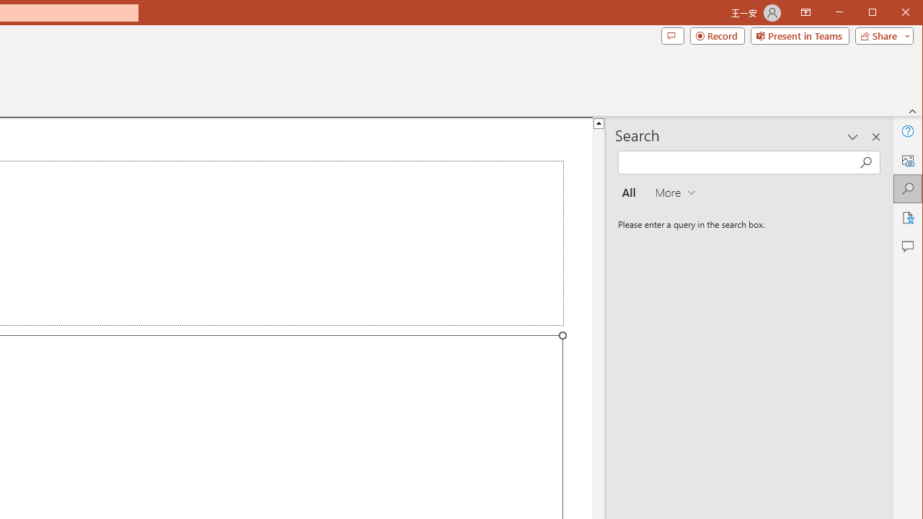 This screenshot has height=519, width=923. Describe the element at coordinates (853, 137) in the screenshot. I see `Task Pane Options` at that location.